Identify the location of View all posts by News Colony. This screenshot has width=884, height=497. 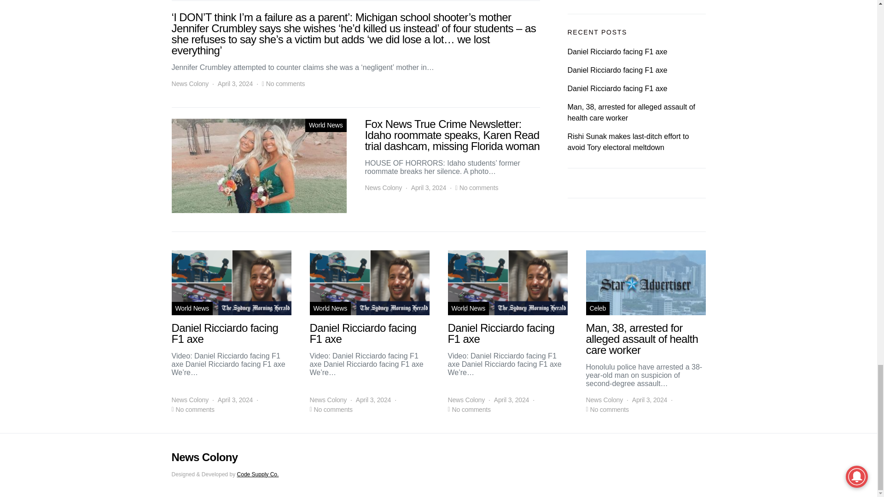
(328, 400).